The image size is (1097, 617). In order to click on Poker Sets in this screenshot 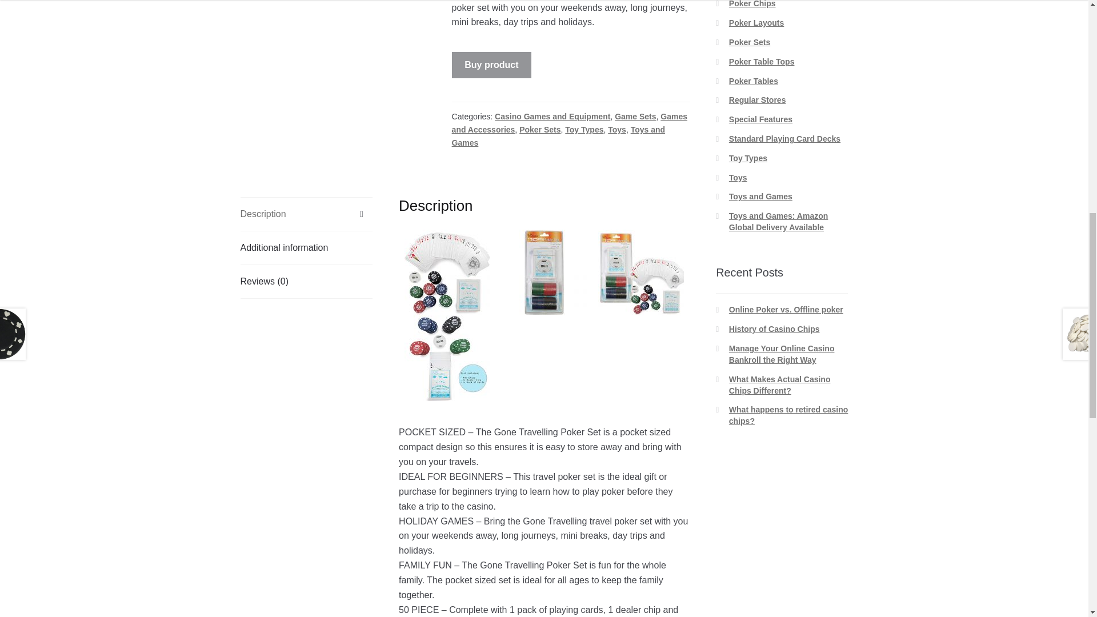, I will do `click(539, 130)`.